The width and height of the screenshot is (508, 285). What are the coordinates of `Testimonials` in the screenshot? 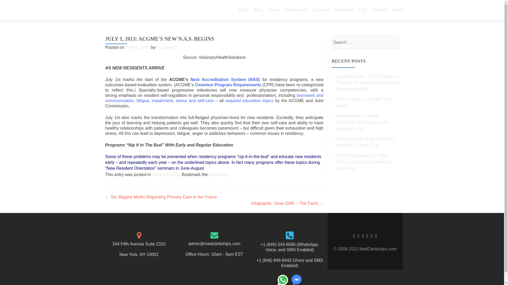 It's located at (296, 10).